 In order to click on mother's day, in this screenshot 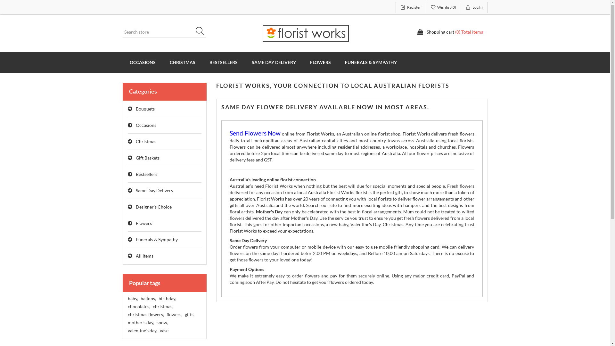, I will do `click(141, 323)`.